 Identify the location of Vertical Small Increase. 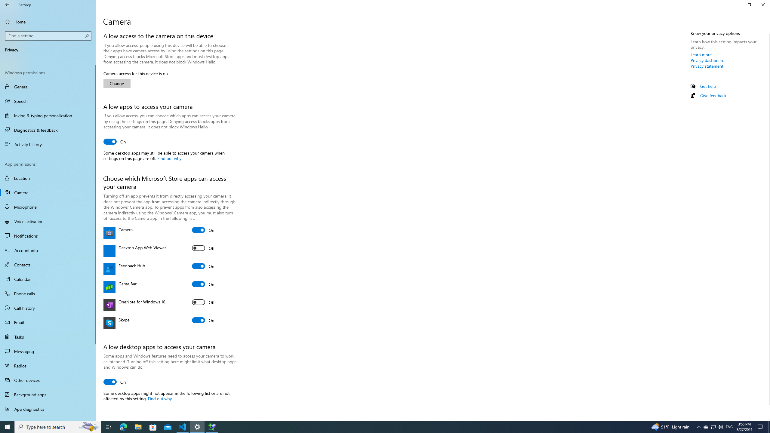
(768, 418).